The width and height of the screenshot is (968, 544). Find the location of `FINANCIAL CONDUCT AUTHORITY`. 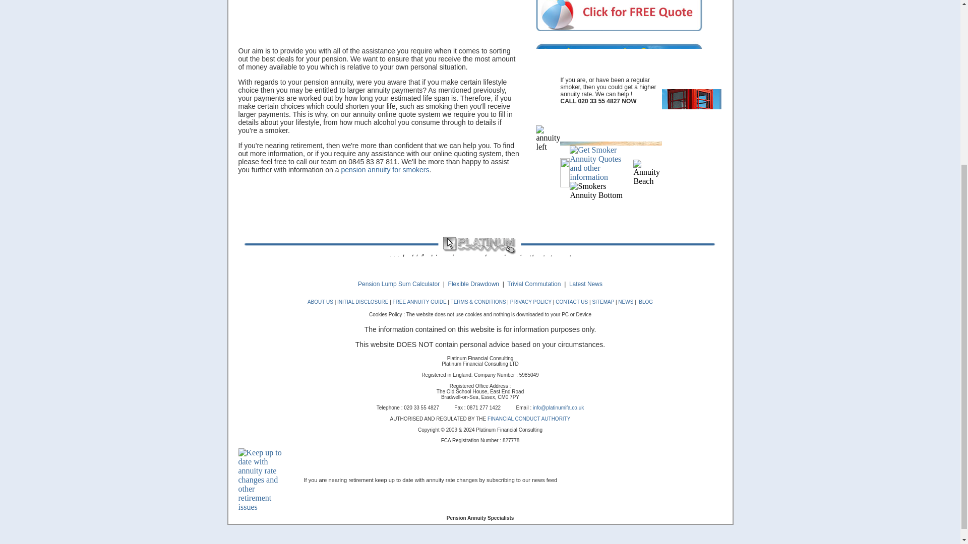

FINANCIAL CONDUCT AUTHORITY is located at coordinates (528, 419).